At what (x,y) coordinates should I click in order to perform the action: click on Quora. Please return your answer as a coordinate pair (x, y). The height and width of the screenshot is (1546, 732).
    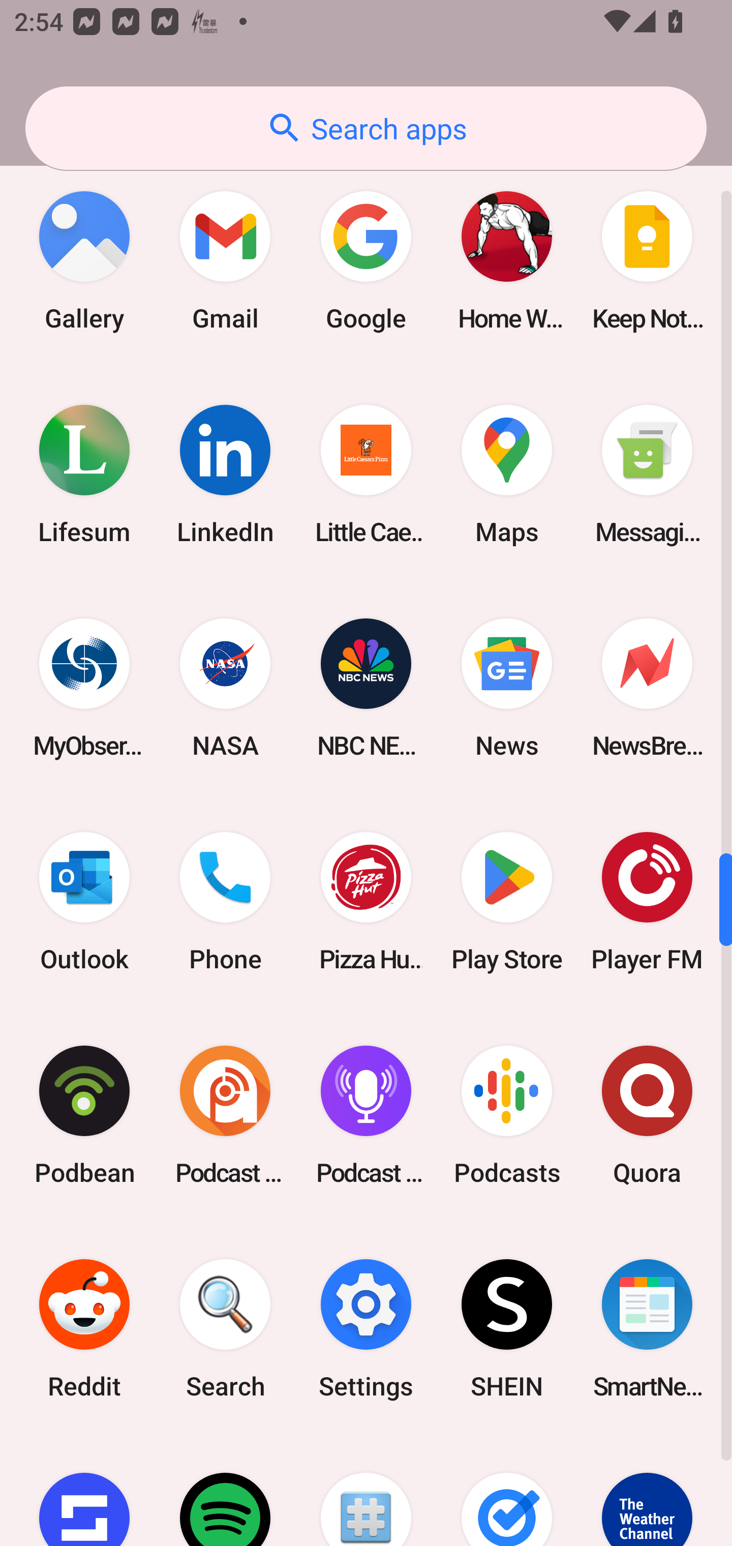
    Looking at the image, I should click on (647, 1115).